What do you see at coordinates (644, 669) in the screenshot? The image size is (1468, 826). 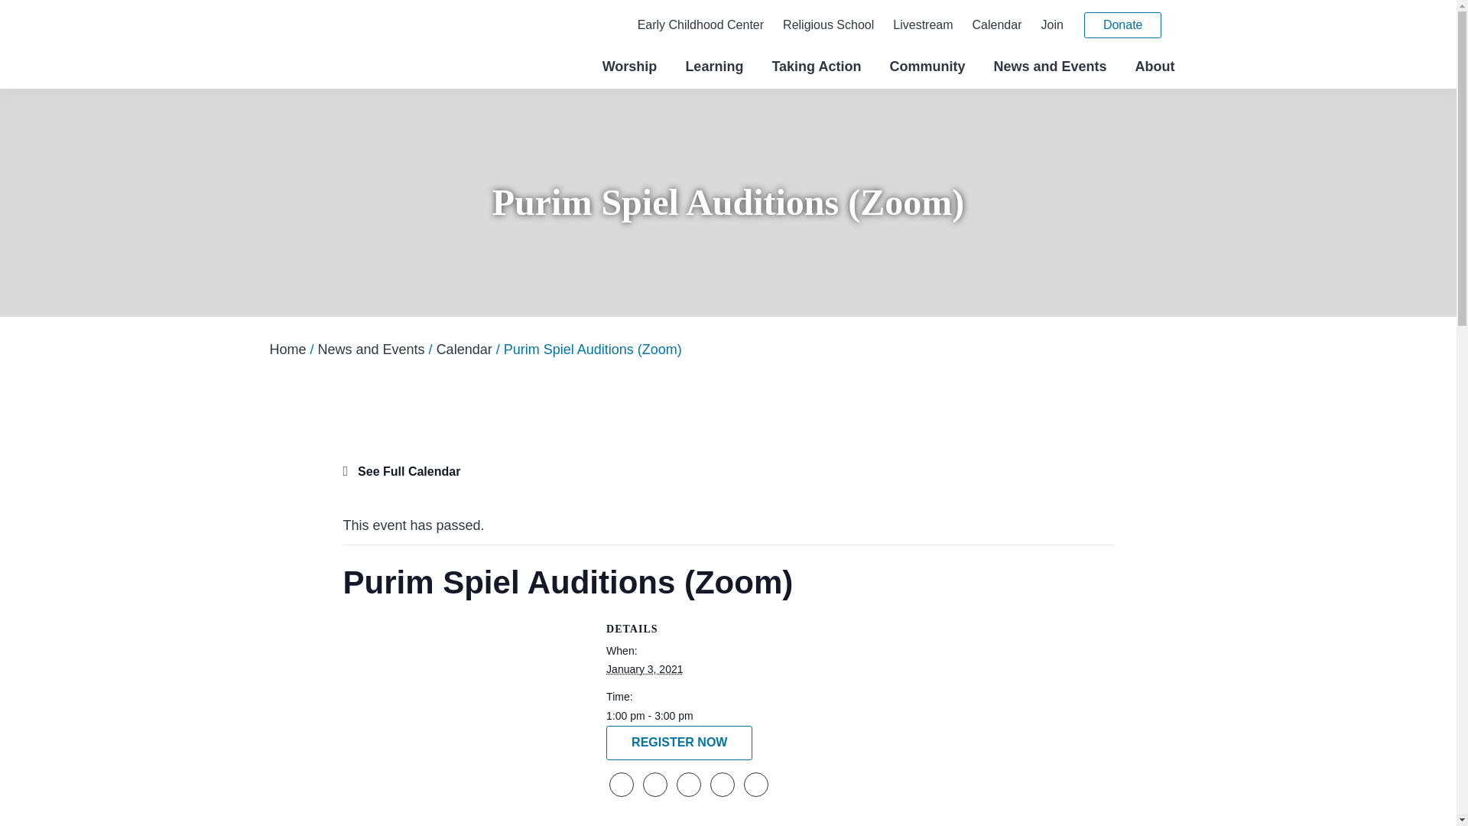 I see `2021-01-03` at bounding box center [644, 669].